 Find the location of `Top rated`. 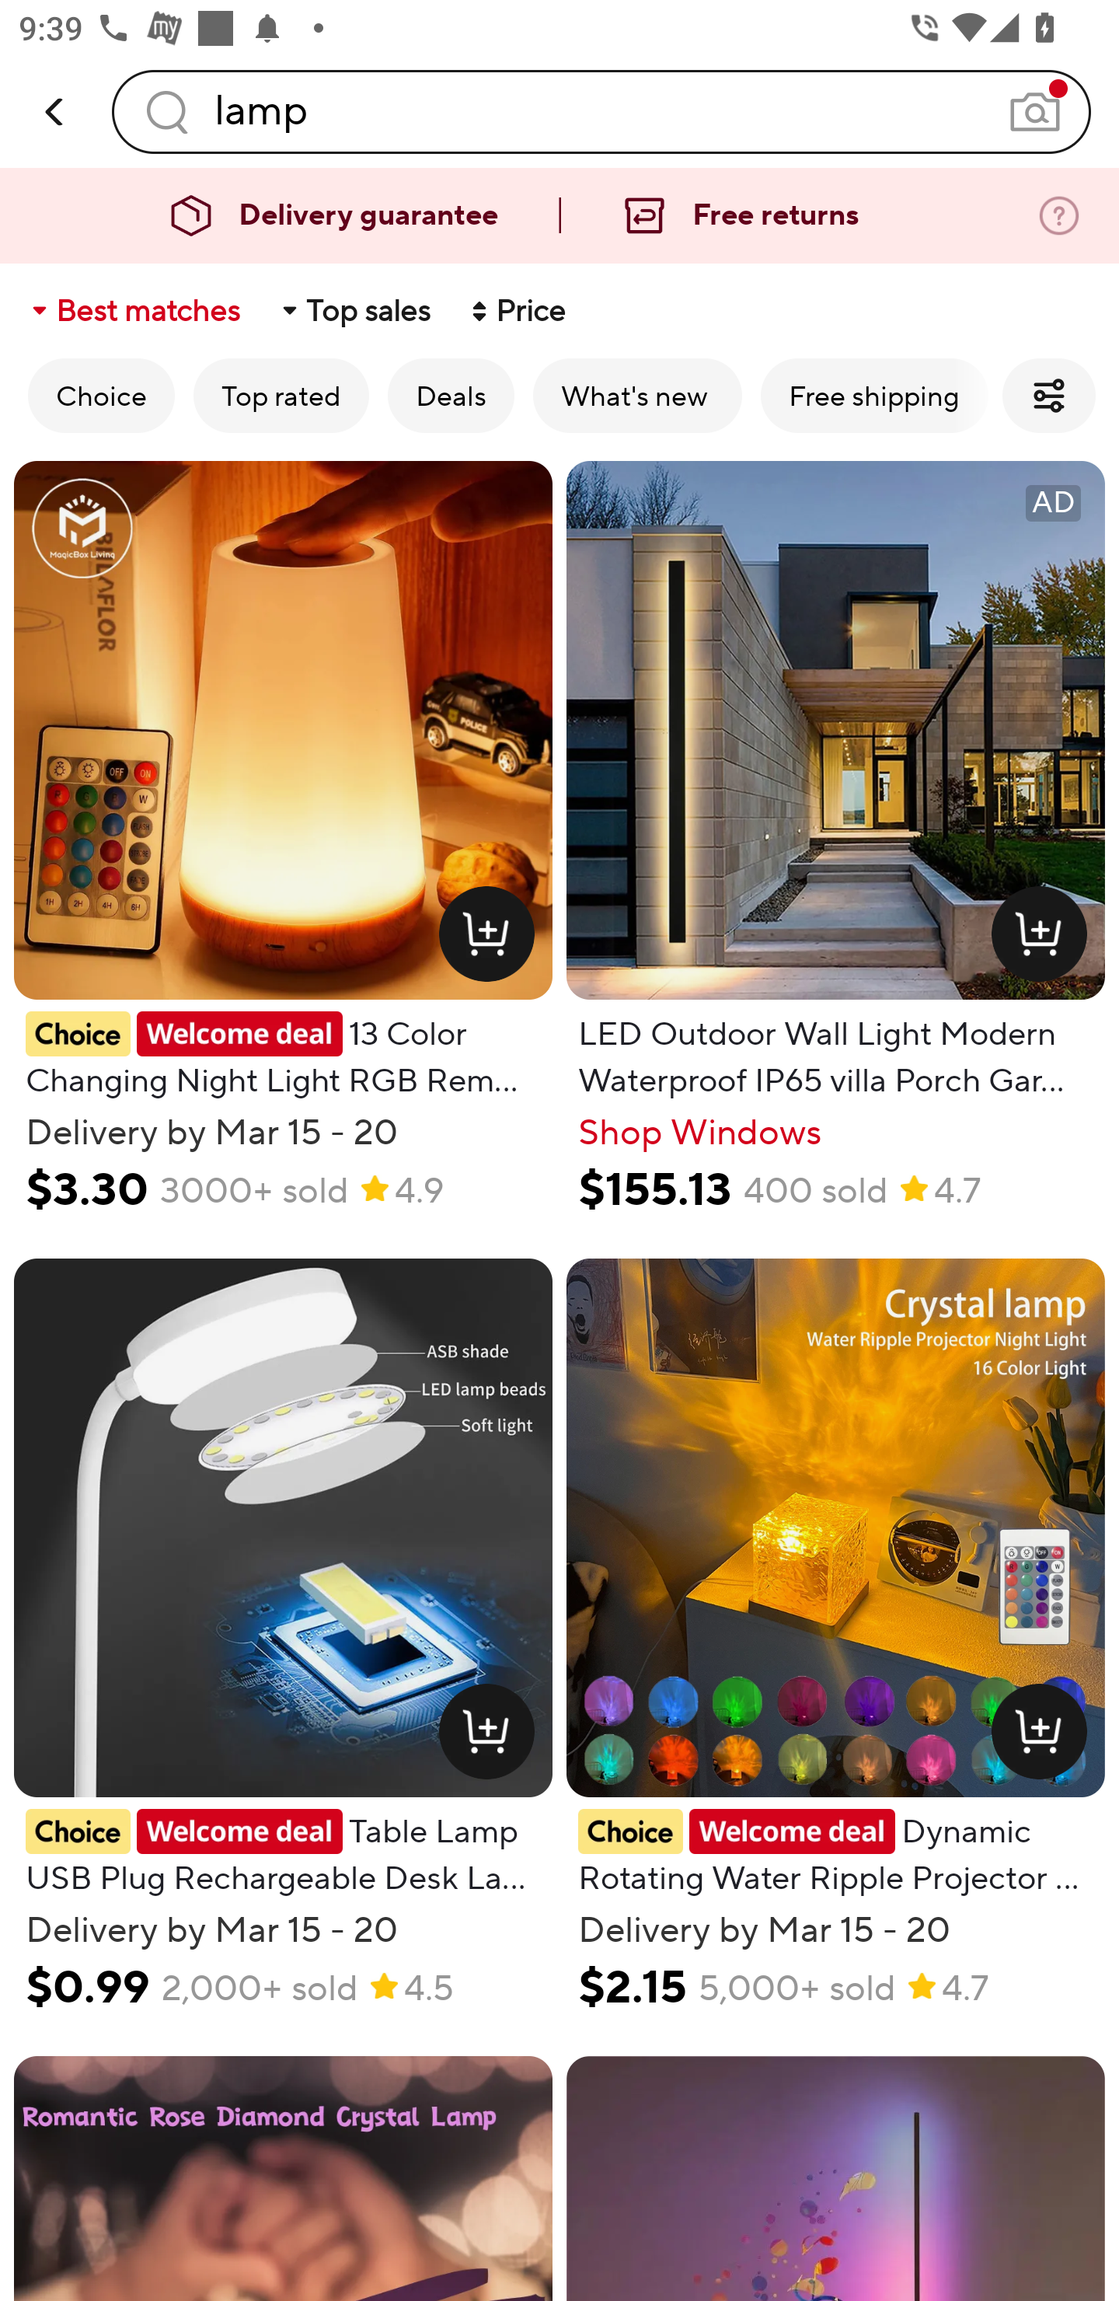

Top rated is located at coordinates (281, 395).